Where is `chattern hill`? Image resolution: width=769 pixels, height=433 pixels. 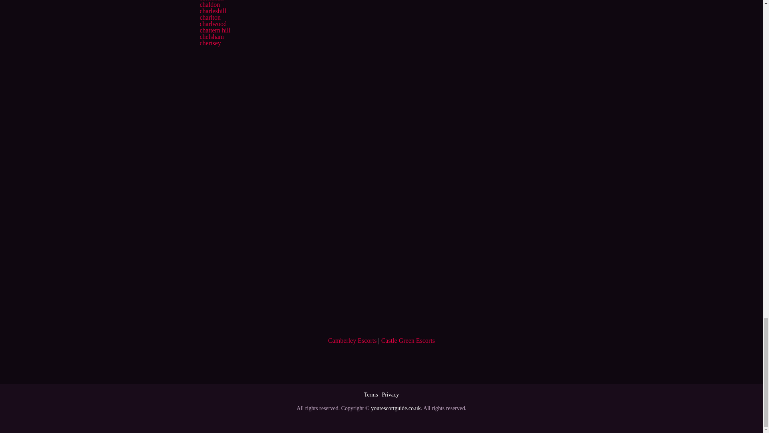
chattern hill is located at coordinates (215, 30).